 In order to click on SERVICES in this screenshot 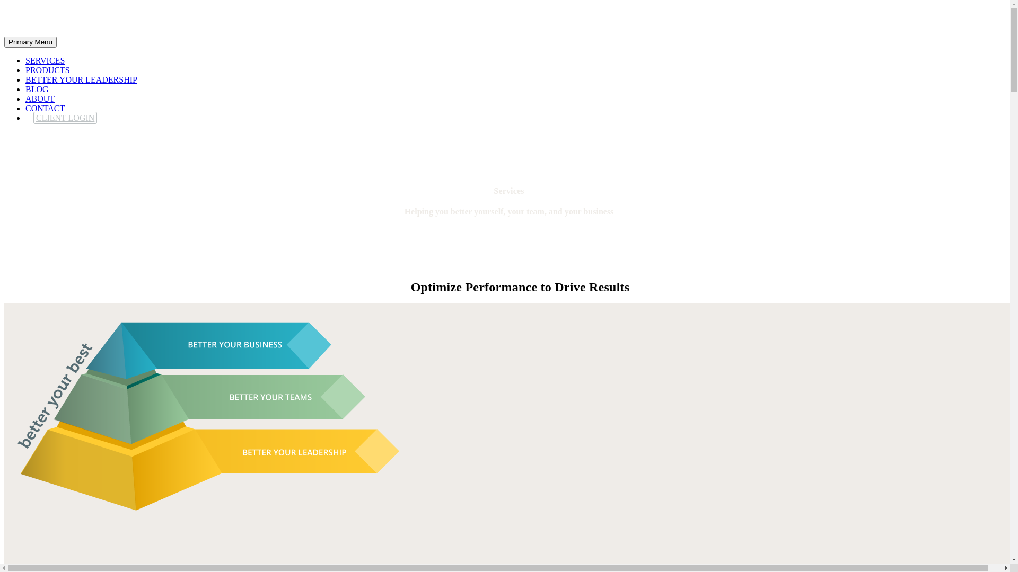, I will do `click(45, 60)`.